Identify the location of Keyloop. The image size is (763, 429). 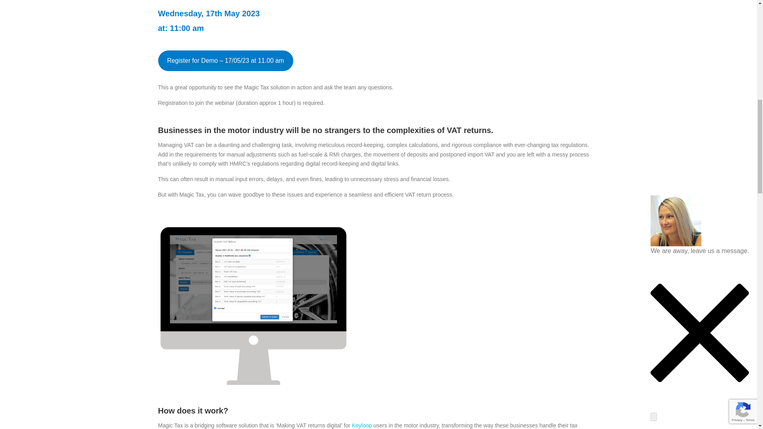
(362, 425).